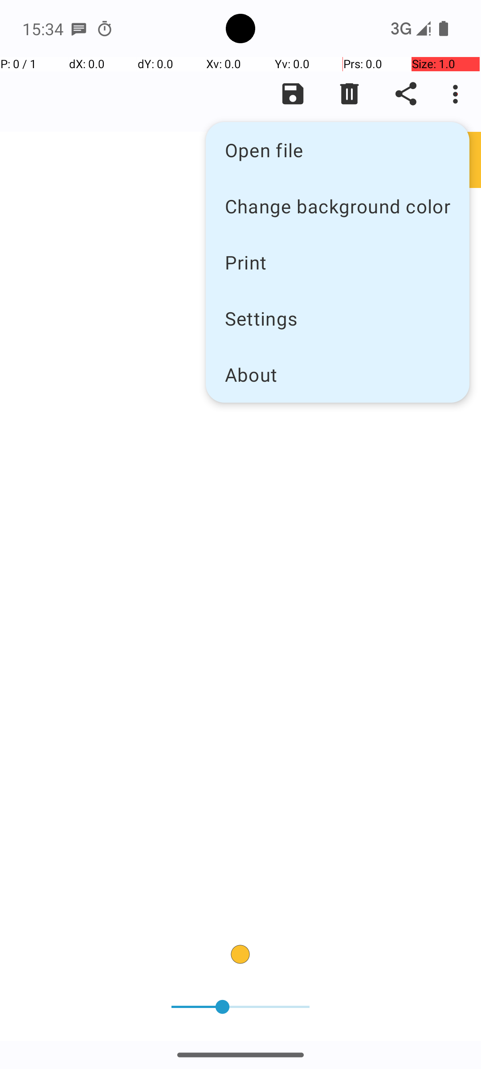  Describe the element at coordinates (338, 150) in the screenshot. I see `Open file` at that location.